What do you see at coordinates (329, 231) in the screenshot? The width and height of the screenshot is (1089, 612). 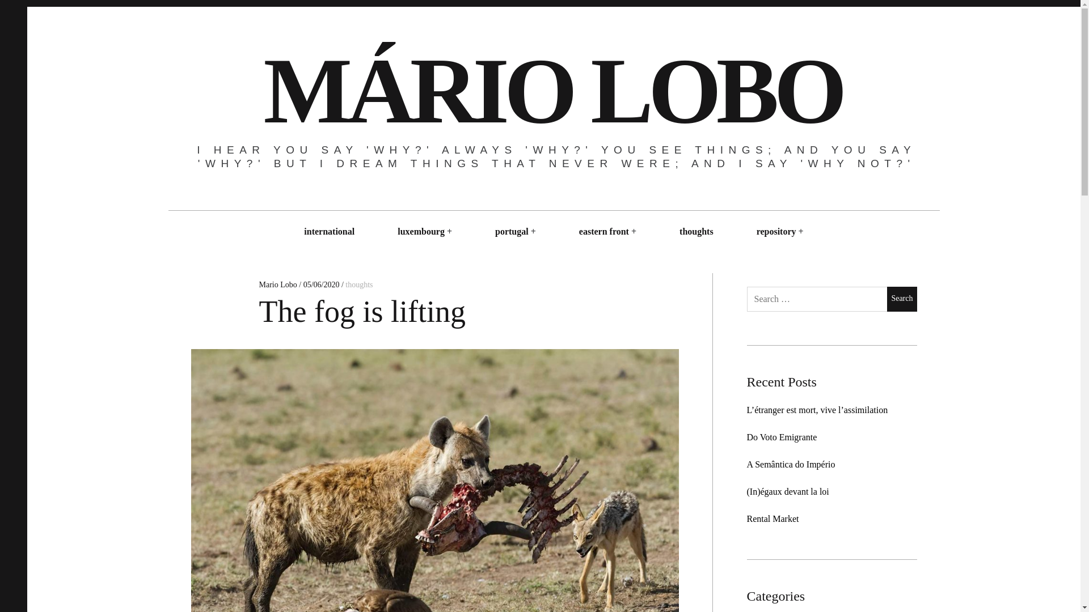 I see `international` at bounding box center [329, 231].